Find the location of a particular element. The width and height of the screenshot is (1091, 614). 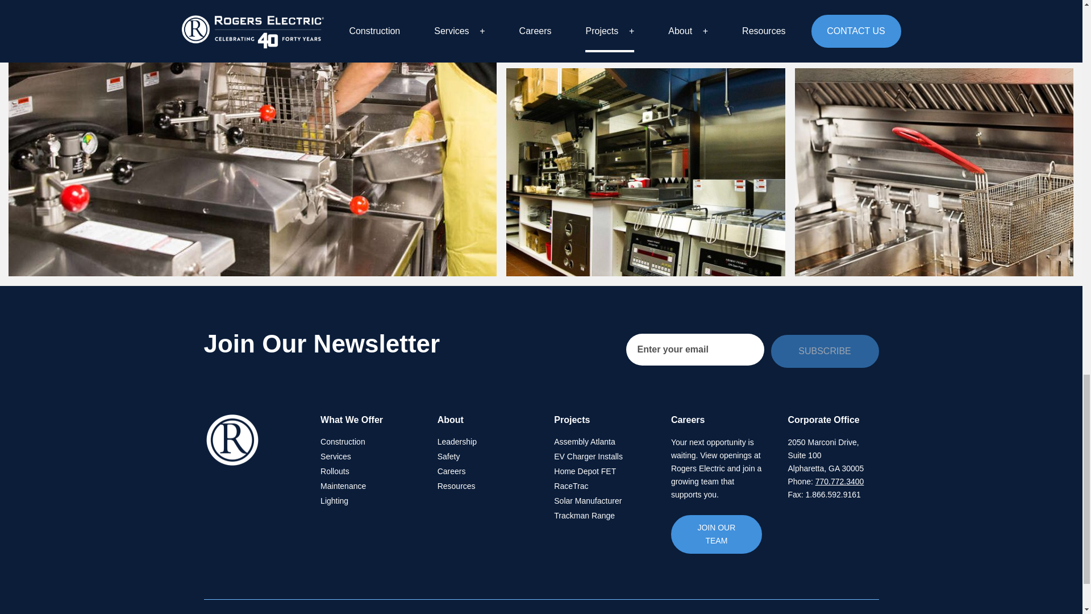

Subscribe is located at coordinates (824, 351).